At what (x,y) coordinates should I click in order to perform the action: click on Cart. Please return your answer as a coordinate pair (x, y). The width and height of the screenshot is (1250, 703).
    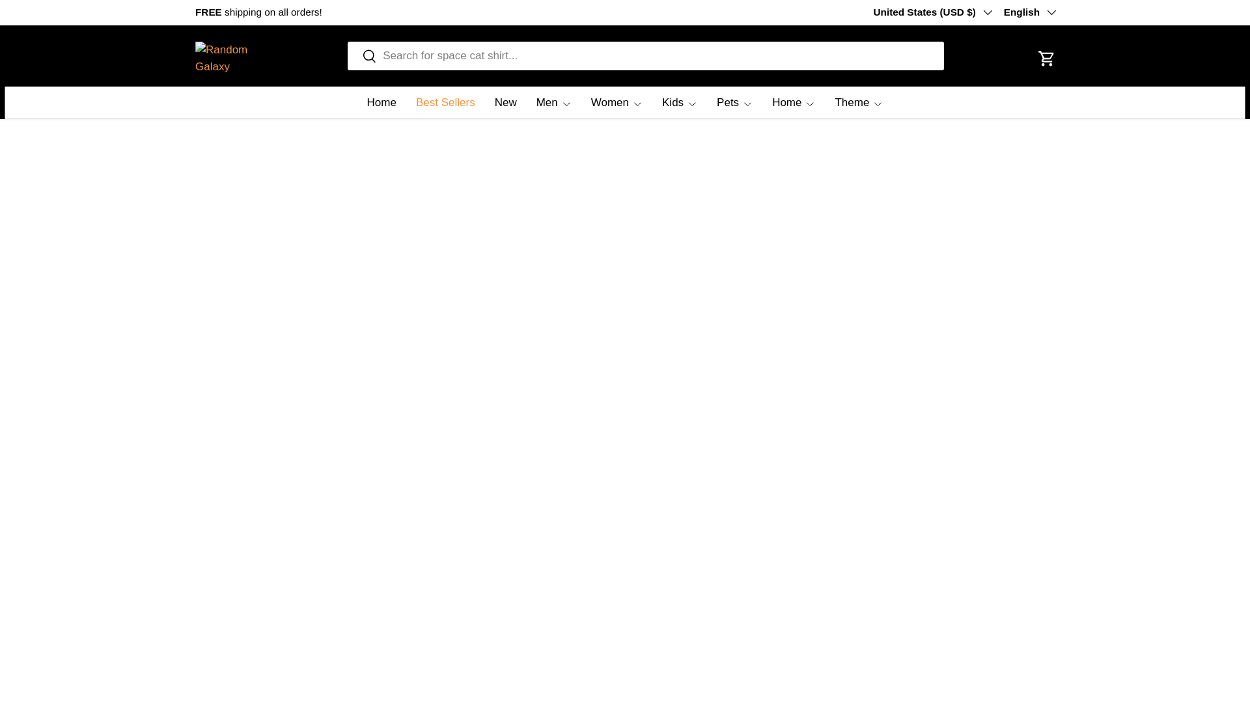
    Looking at the image, I should click on (1047, 59).